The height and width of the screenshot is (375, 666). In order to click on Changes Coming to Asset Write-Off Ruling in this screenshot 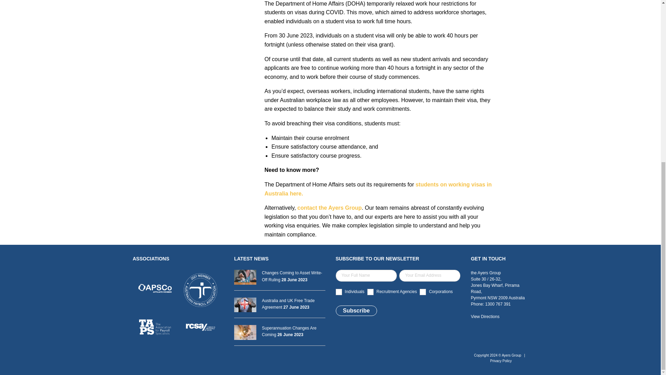, I will do `click(280, 276)`.